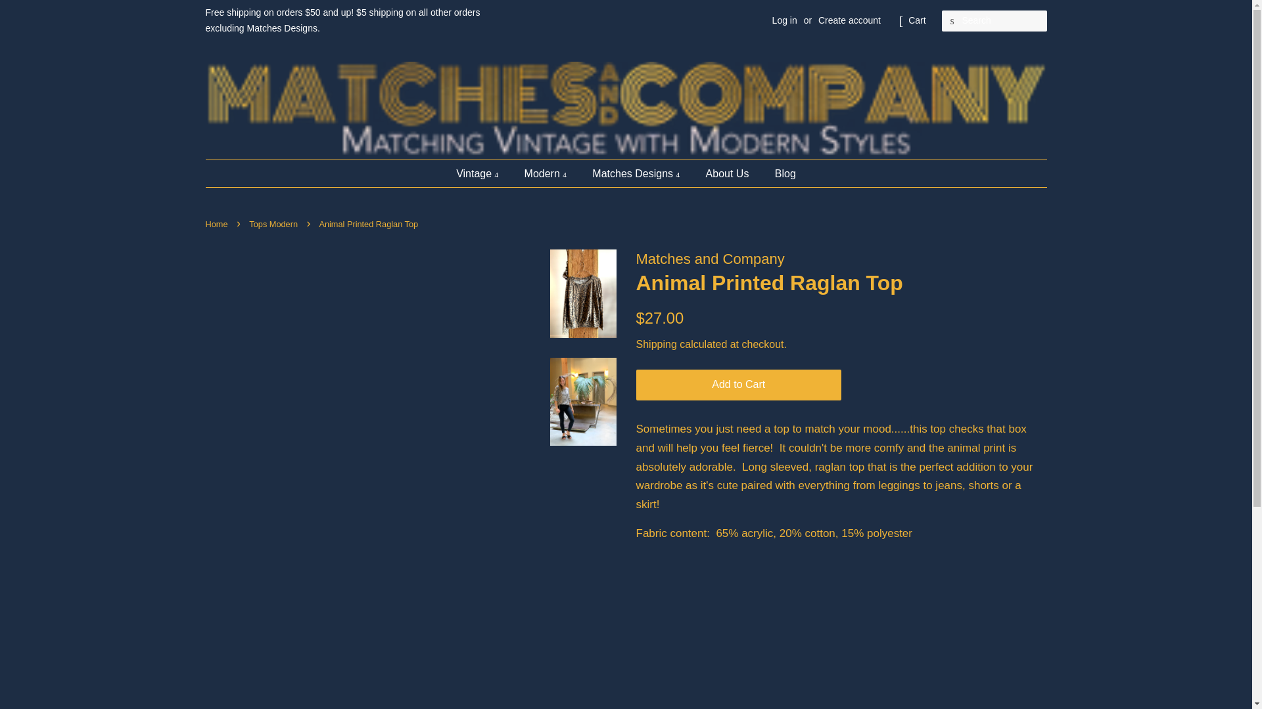  Describe the element at coordinates (218, 223) in the screenshot. I see `Back to the frontpage` at that location.